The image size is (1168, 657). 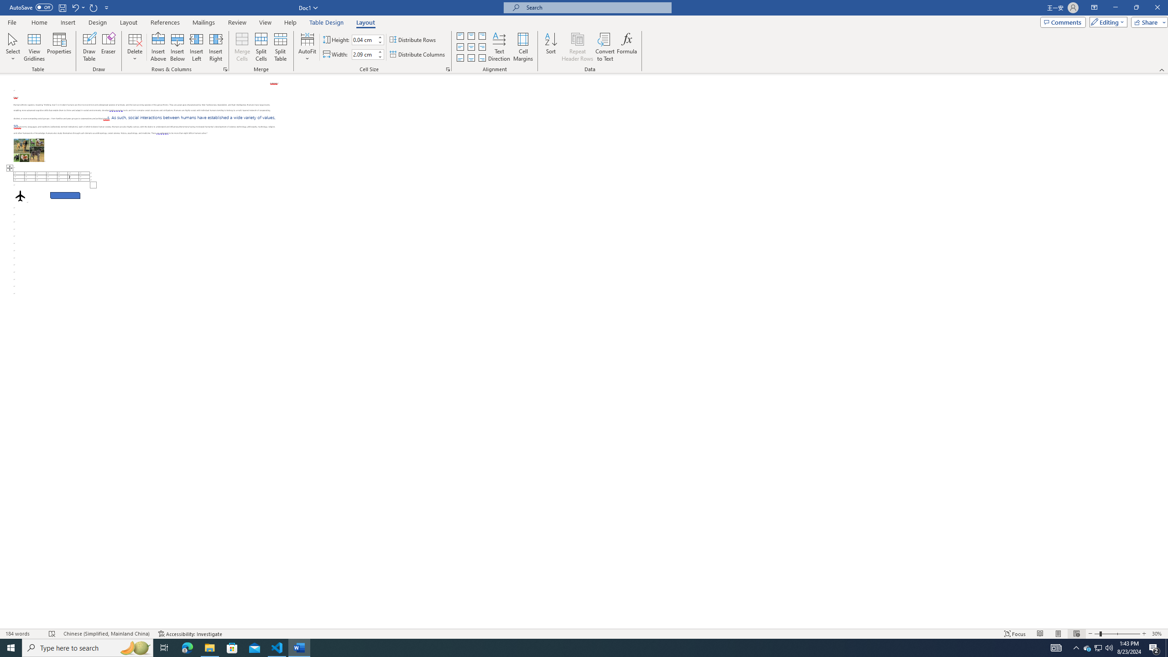 I want to click on Align Center, so click(x=471, y=47).